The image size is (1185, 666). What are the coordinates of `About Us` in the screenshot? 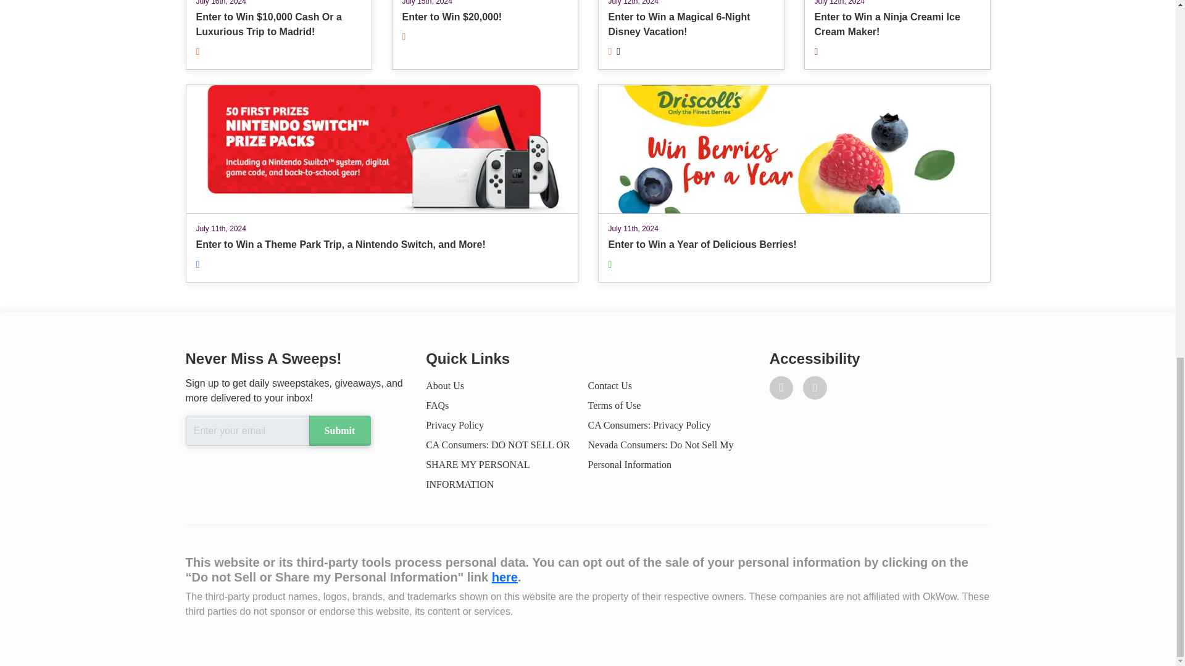 It's located at (444, 385).